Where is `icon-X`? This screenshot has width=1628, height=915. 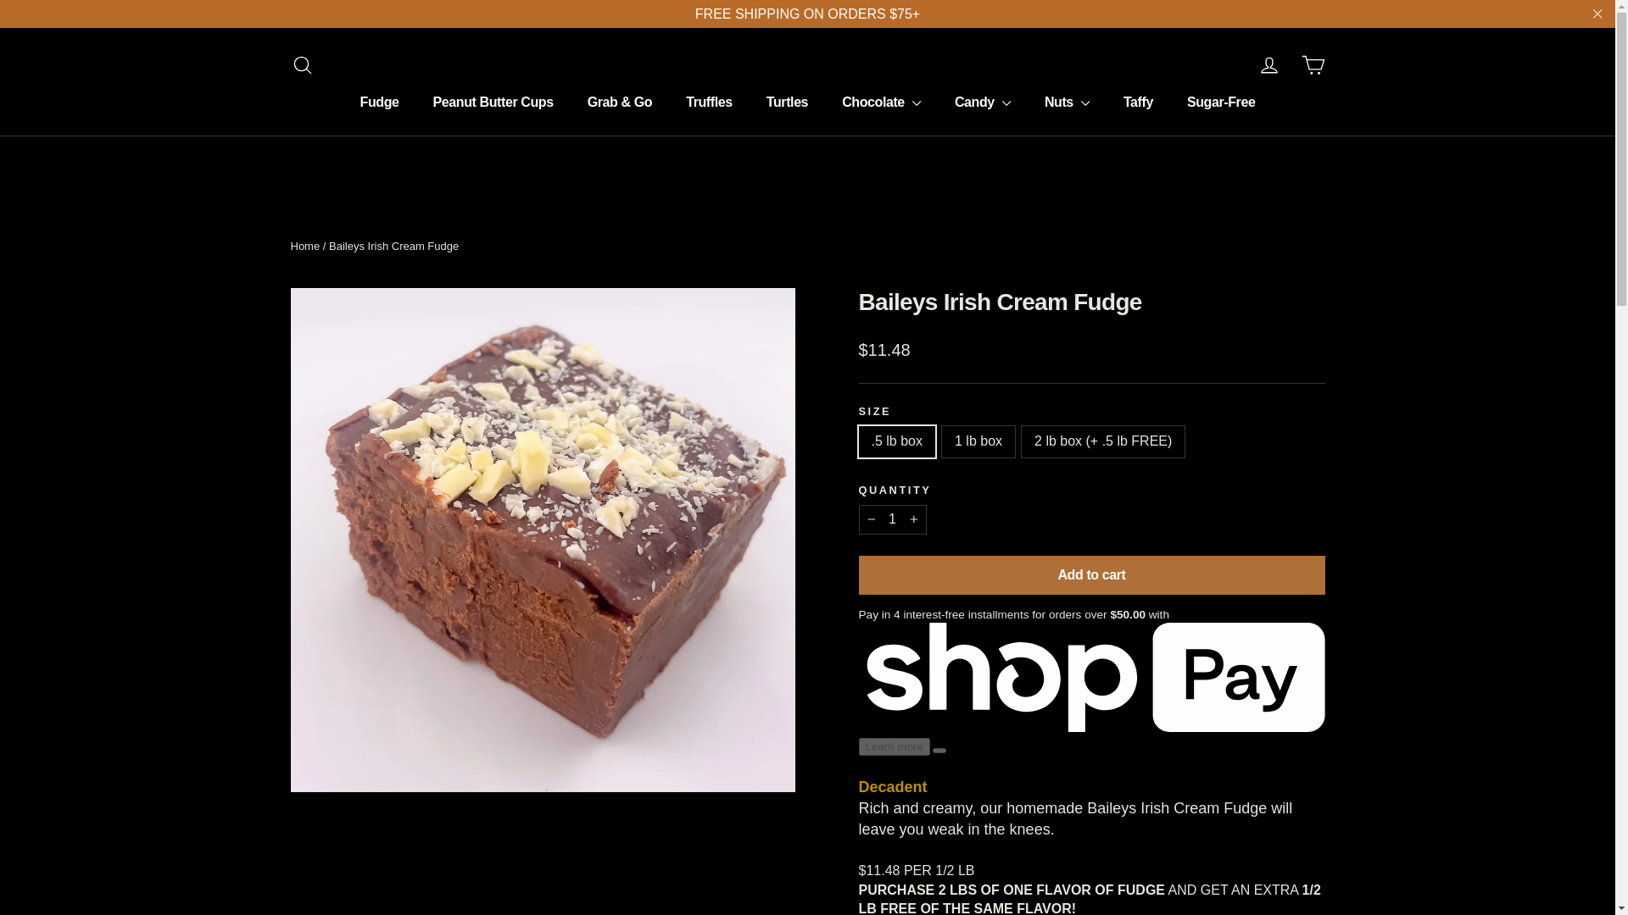
icon-X is located at coordinates (1597, 14).